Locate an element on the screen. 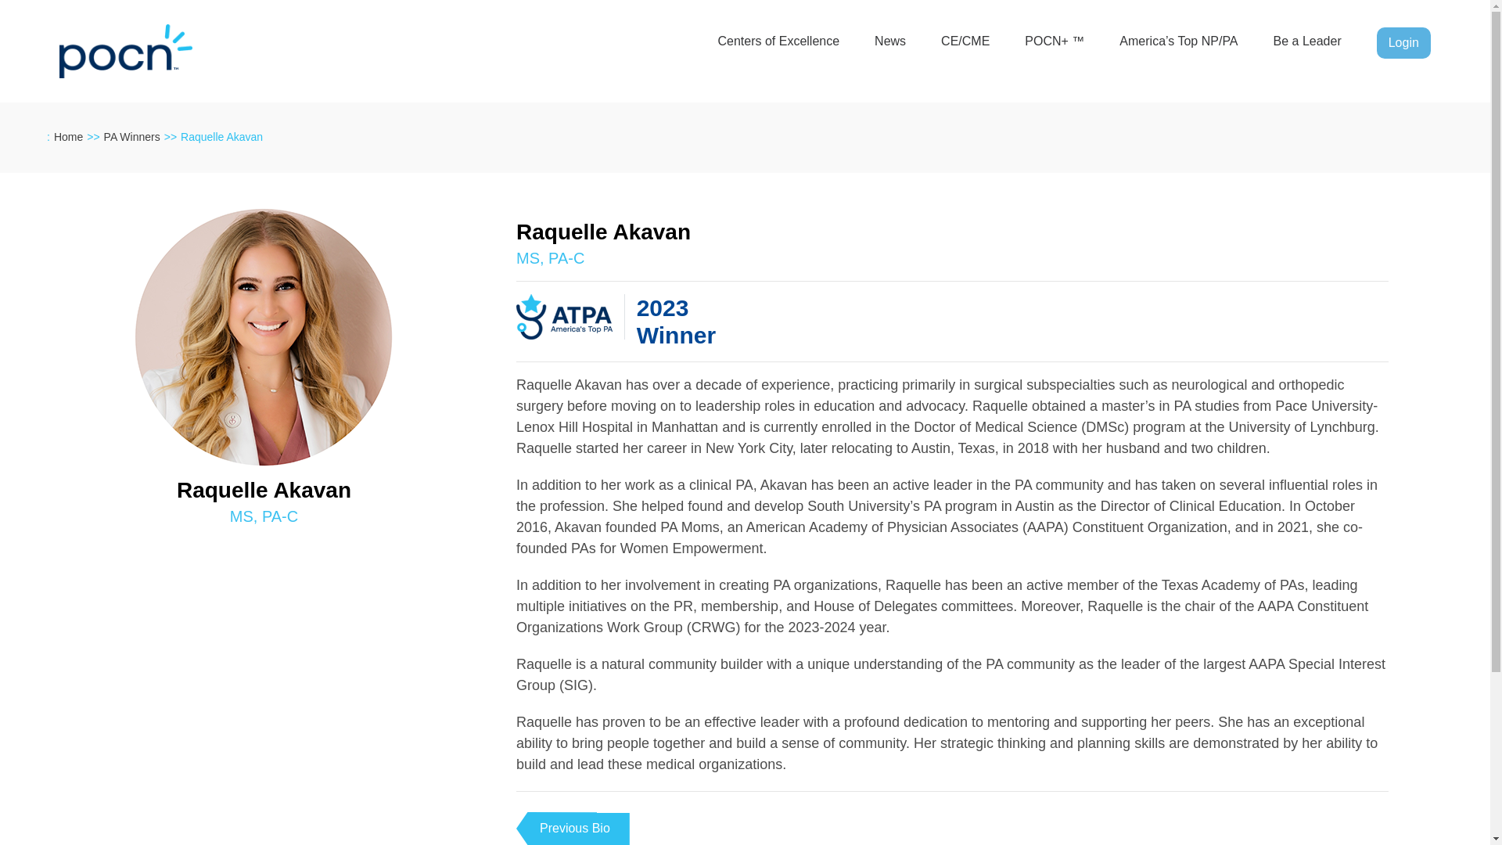  Be a Leader is located at coordinates (1307, 42).